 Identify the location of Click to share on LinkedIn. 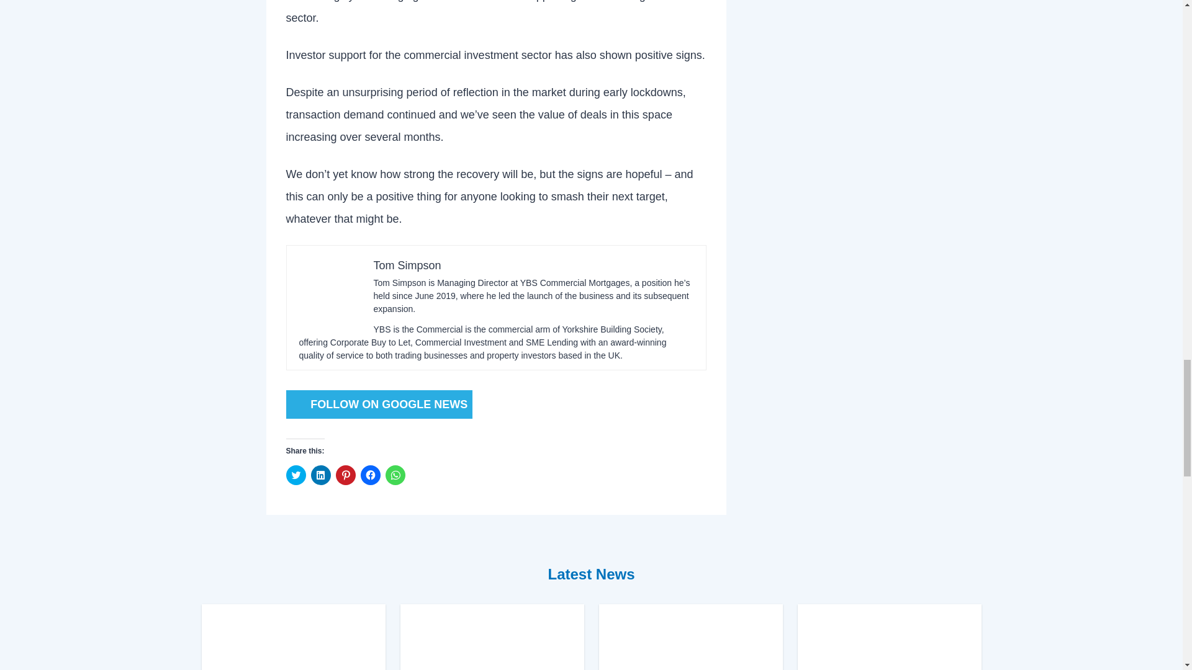
(320, 475).